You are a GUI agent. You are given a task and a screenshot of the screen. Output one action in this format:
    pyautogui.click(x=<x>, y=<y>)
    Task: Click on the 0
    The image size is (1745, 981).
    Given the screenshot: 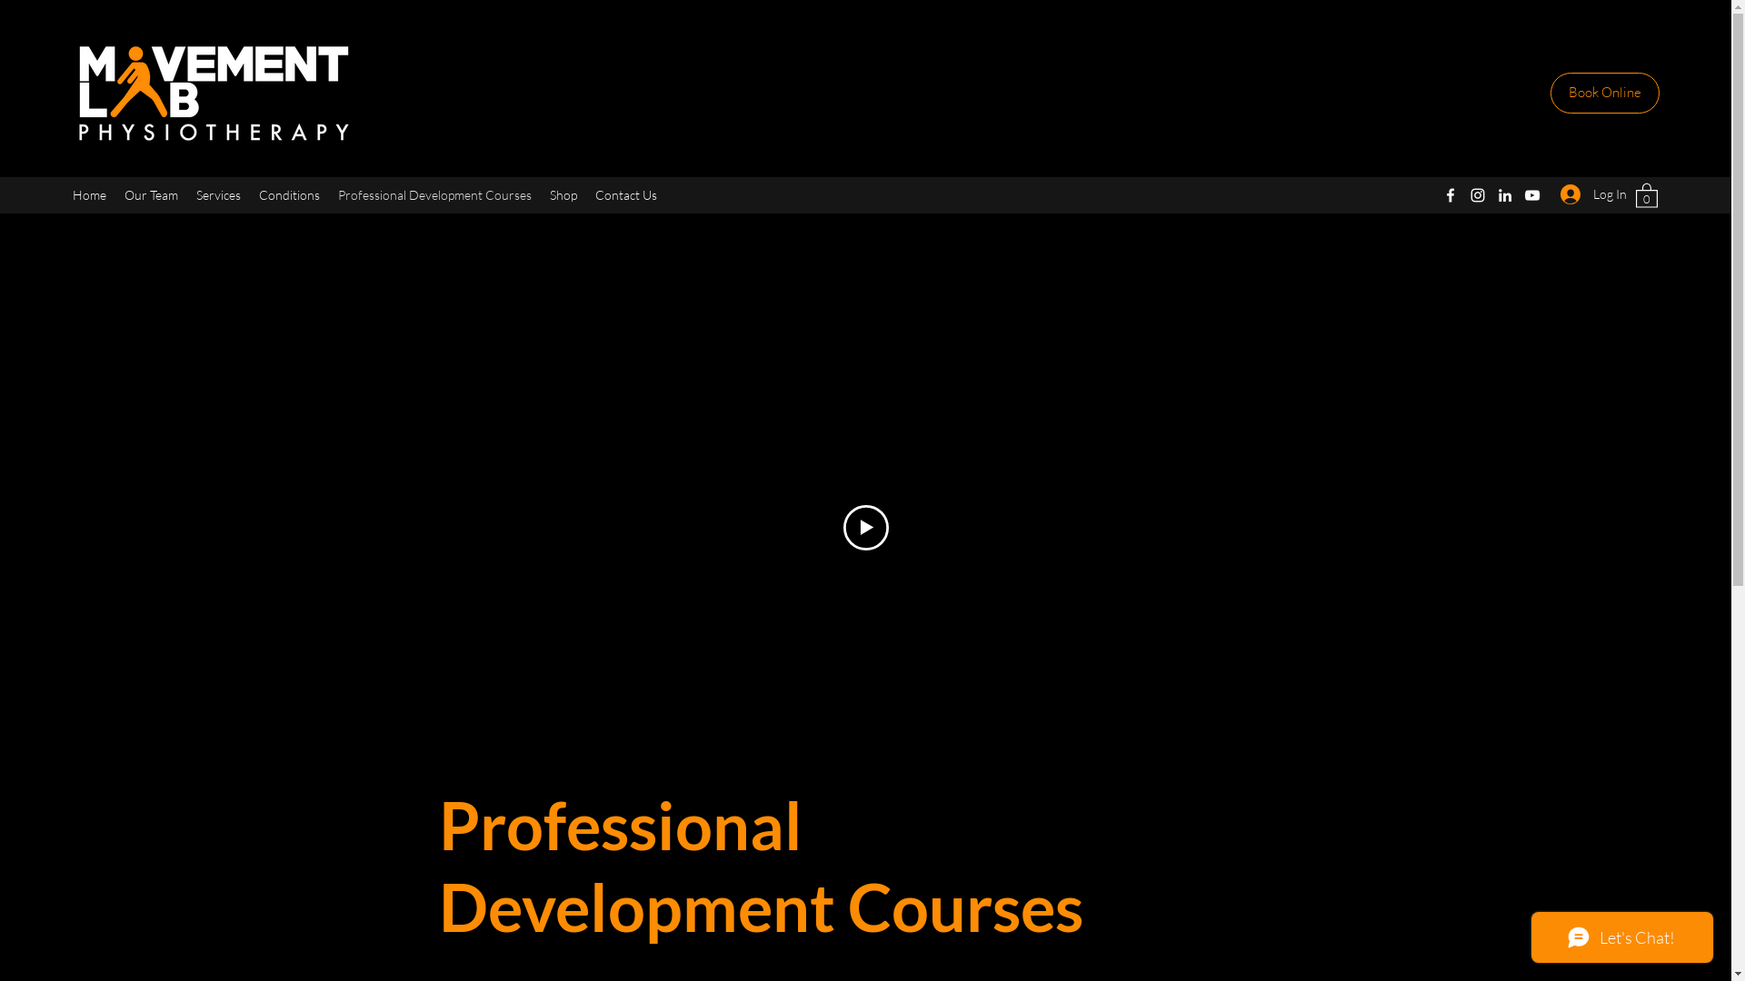 What is the action you would take?
    pyautogui.click(x=1647, y=194)
    